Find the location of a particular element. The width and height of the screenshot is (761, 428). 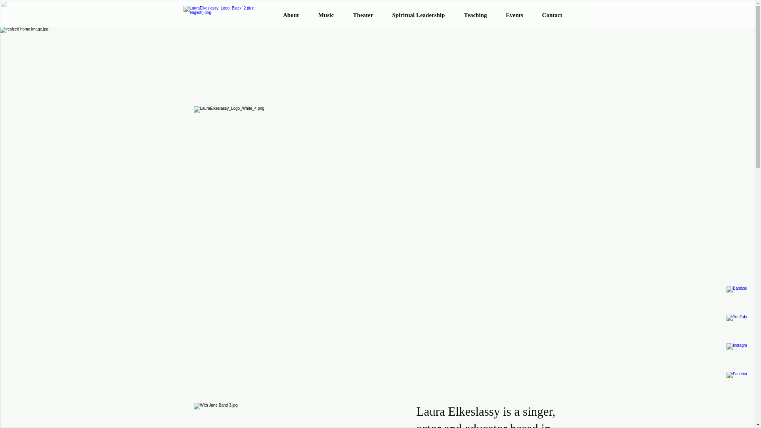

Contact is located at coordinates (553, 15).